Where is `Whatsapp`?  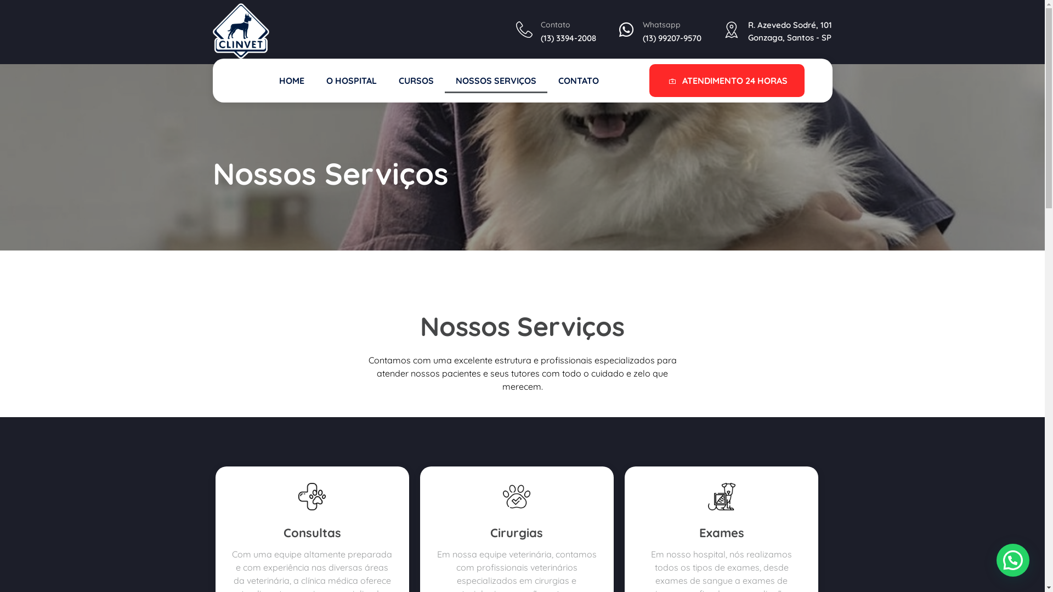
Whatsapp is located at coordinates (661, 25).